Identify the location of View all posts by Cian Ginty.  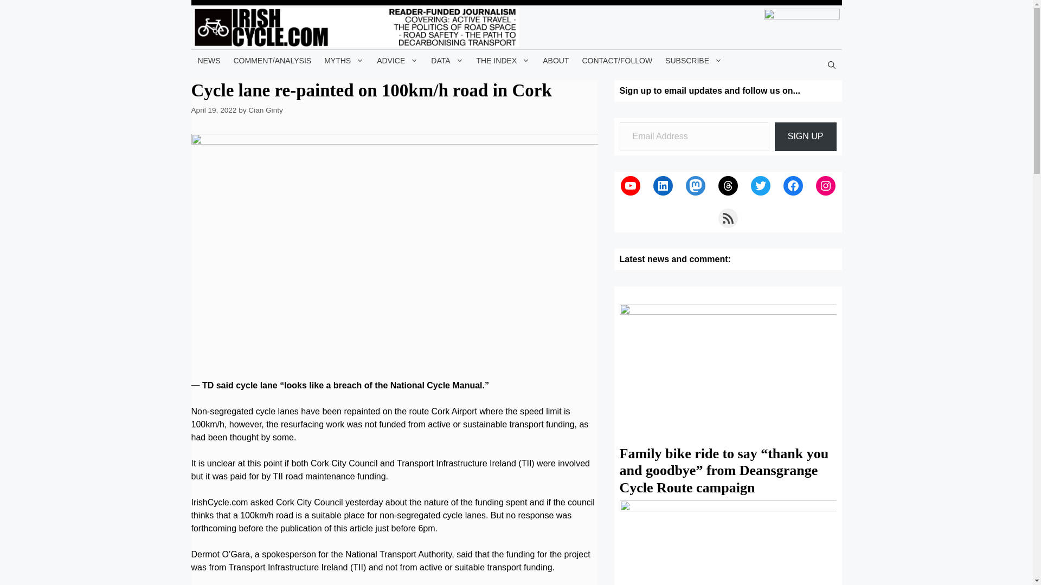
(265, 109).